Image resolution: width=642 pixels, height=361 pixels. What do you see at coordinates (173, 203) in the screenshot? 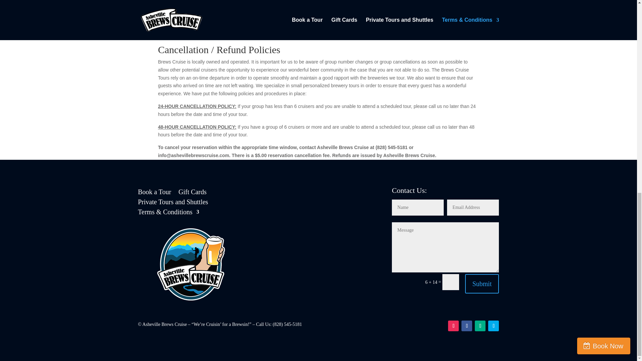
I see `Private Tours and Shuttles` at bounding box center [173, 203].